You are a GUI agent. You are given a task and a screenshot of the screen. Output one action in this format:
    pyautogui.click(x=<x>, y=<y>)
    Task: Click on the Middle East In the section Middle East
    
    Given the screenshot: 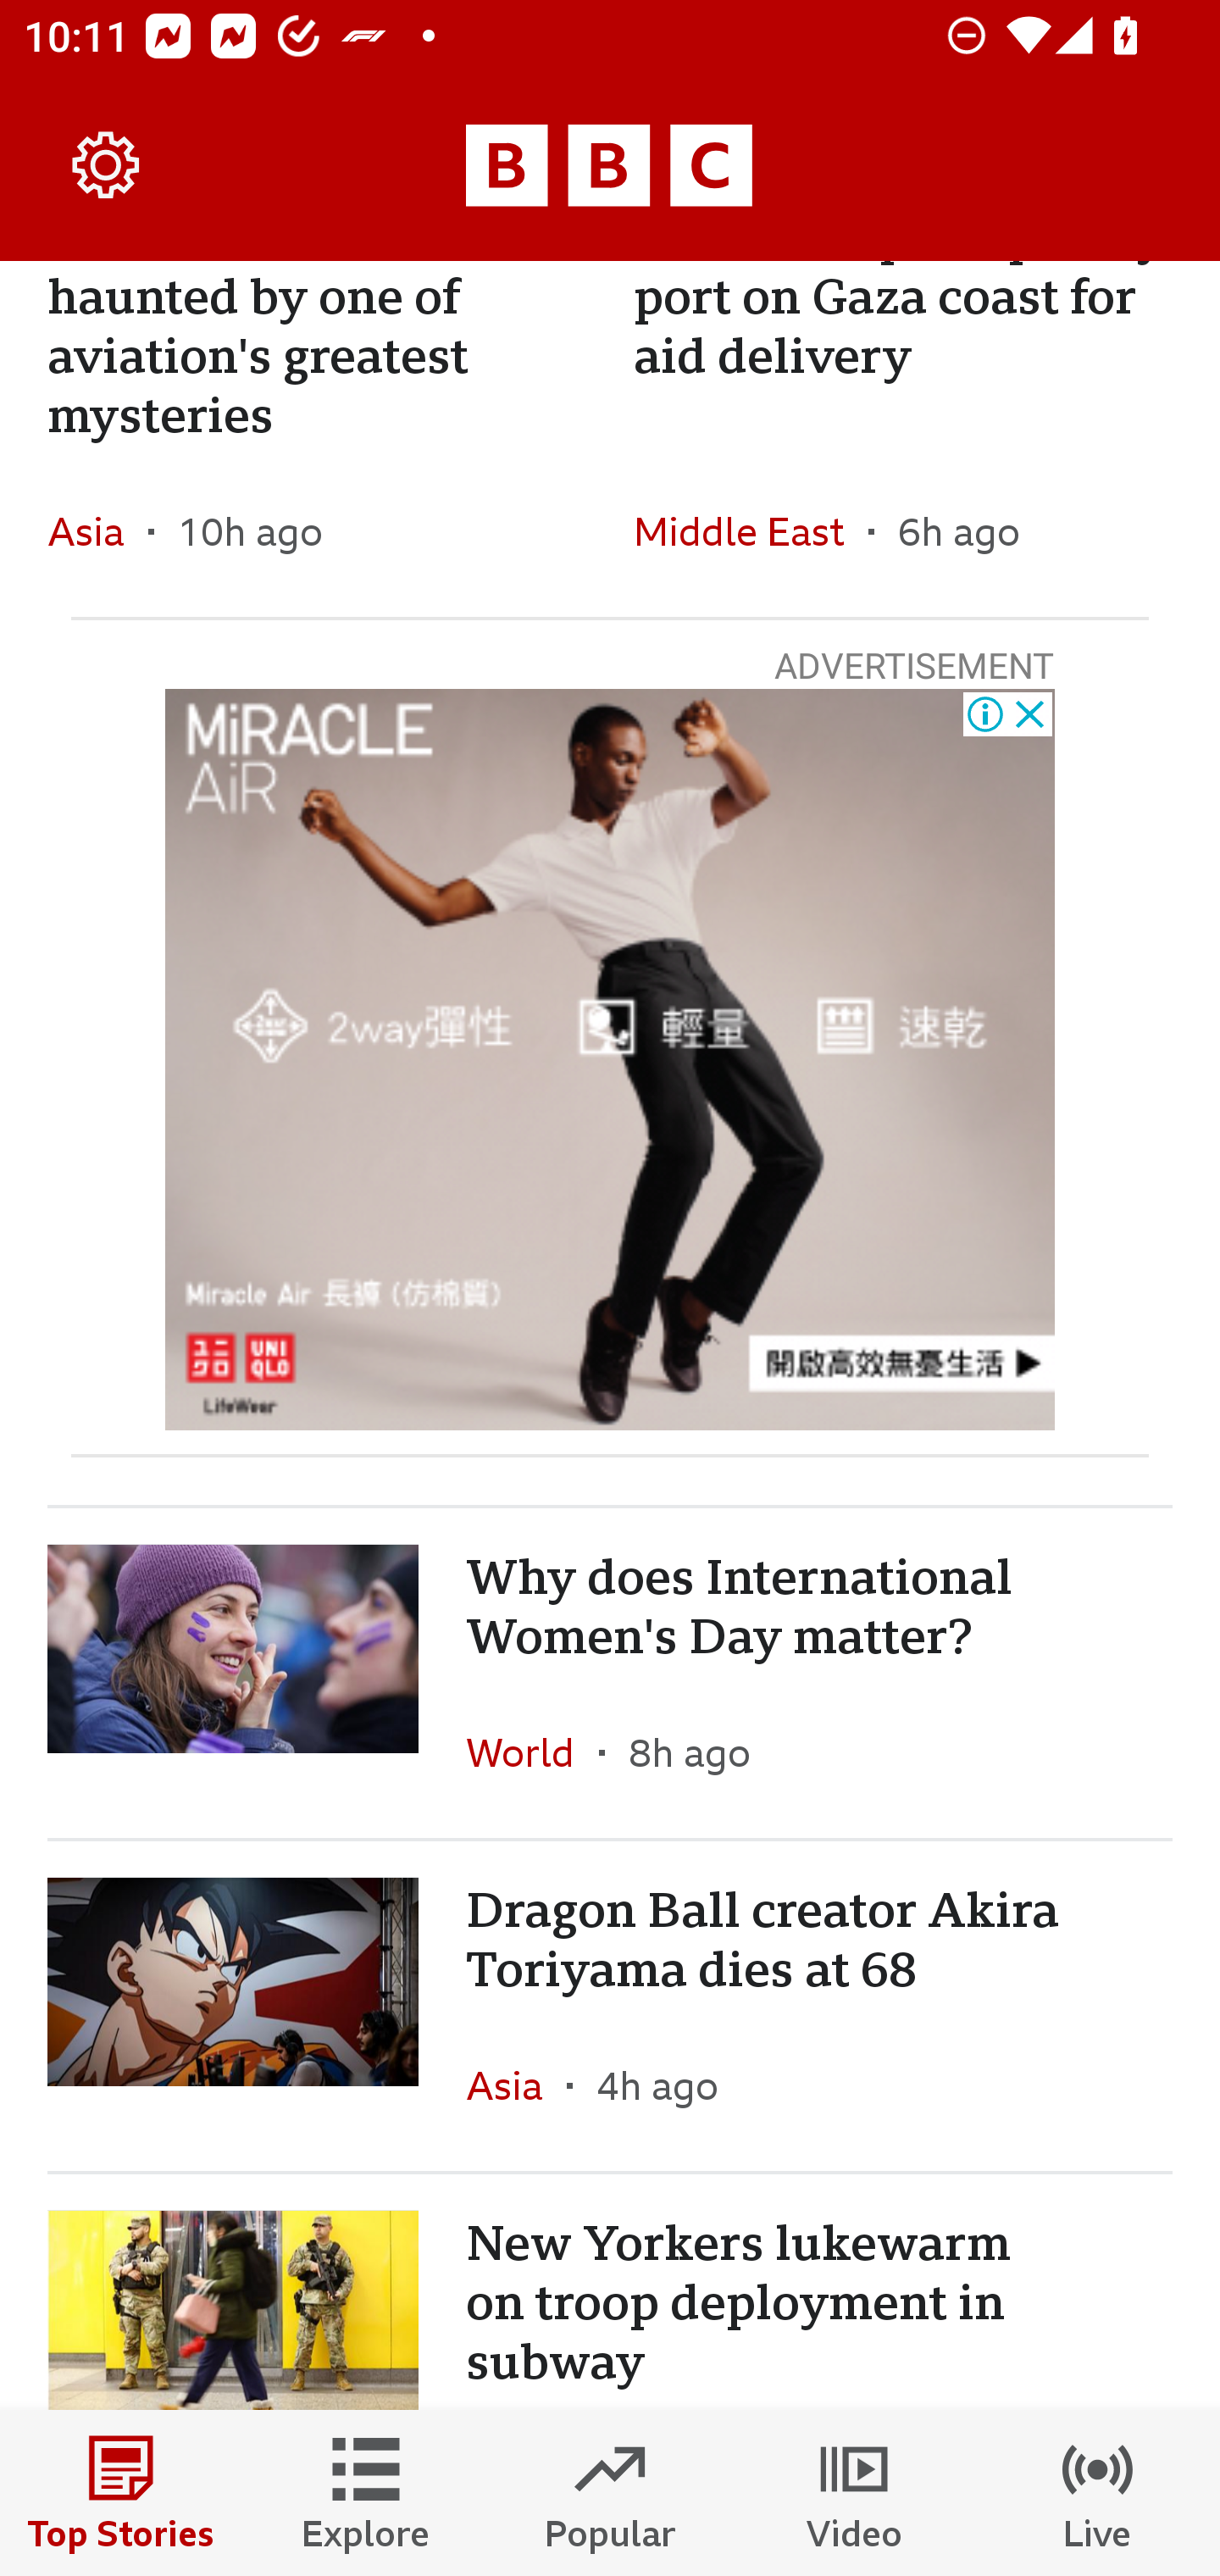 What is the action you would take?
    pyautogui.click(x=751, y=530)
    